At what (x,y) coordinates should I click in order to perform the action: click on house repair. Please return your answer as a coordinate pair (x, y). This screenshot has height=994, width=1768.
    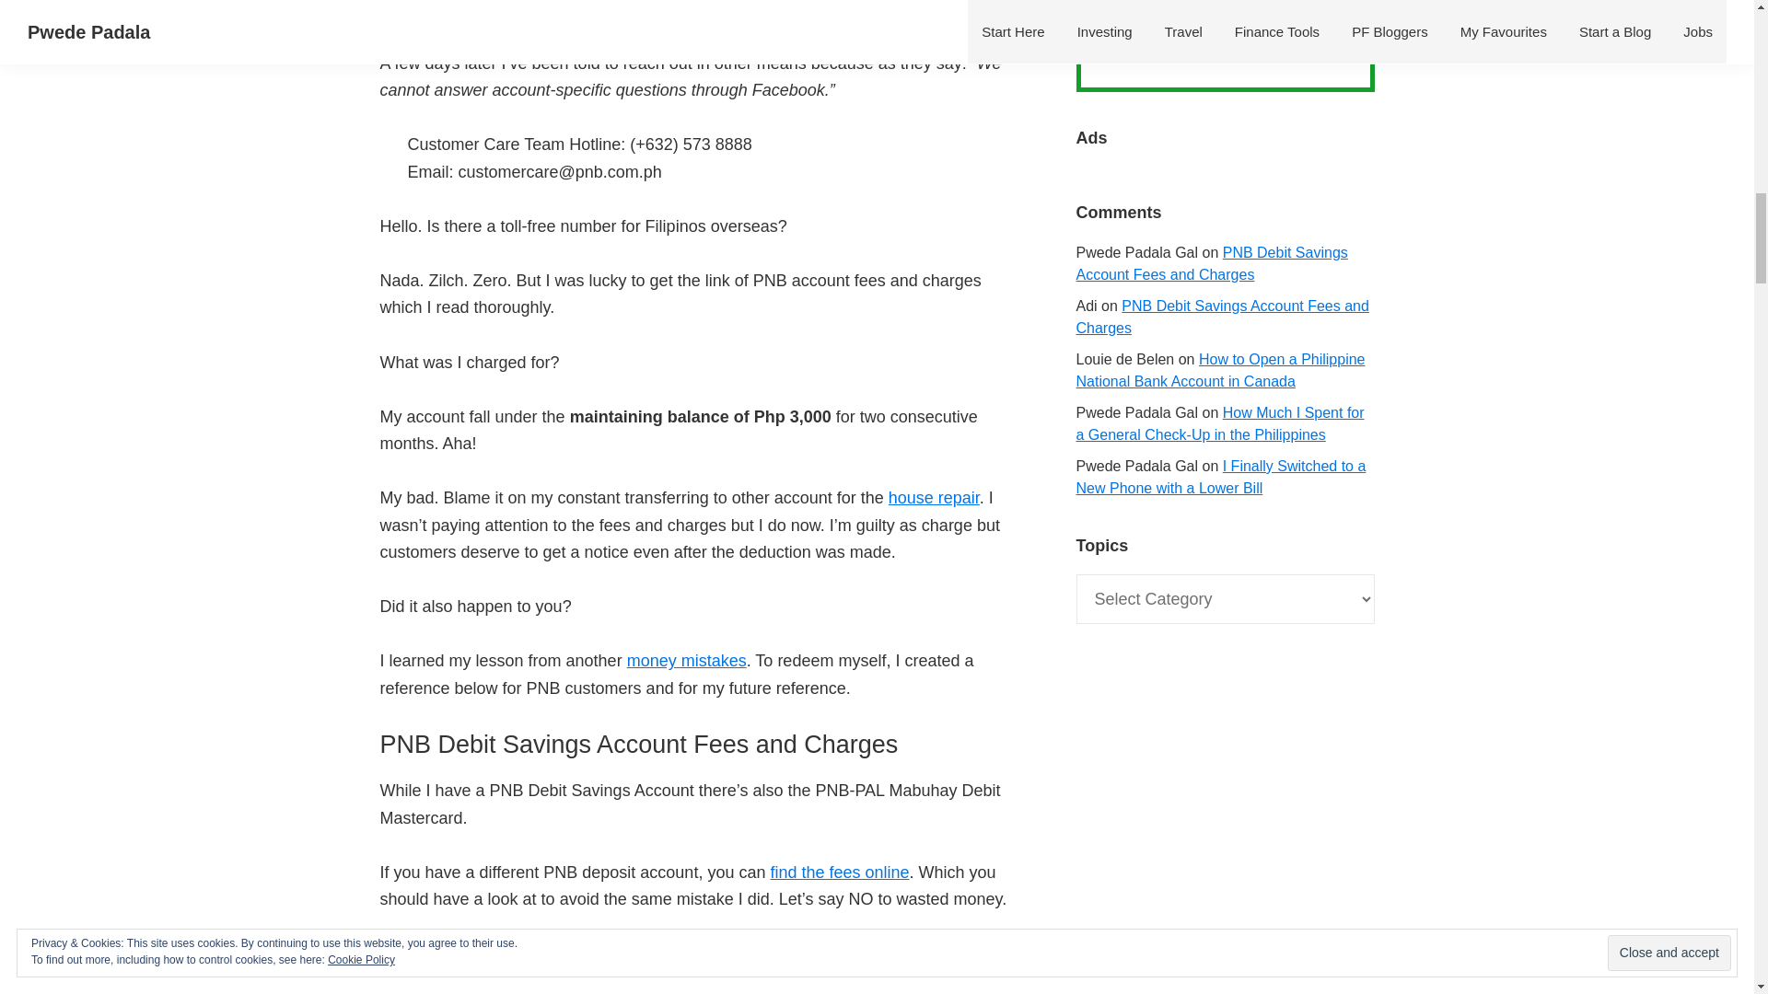
    Looking at the image, I should click on (934, 497).